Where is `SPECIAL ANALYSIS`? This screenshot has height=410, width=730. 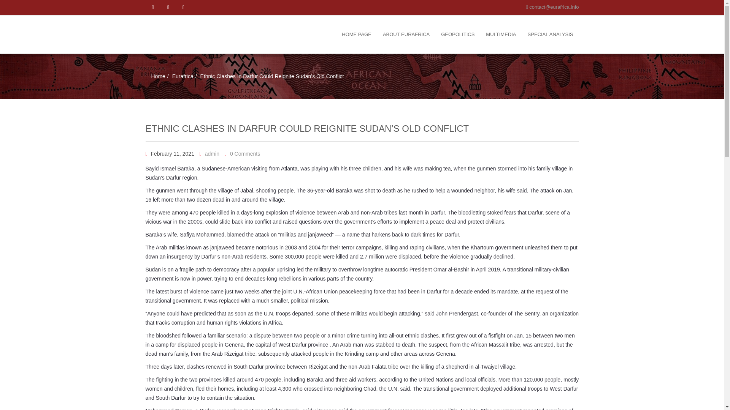
SPECIAL ANALYSIS is located at coordinates (550, 35).